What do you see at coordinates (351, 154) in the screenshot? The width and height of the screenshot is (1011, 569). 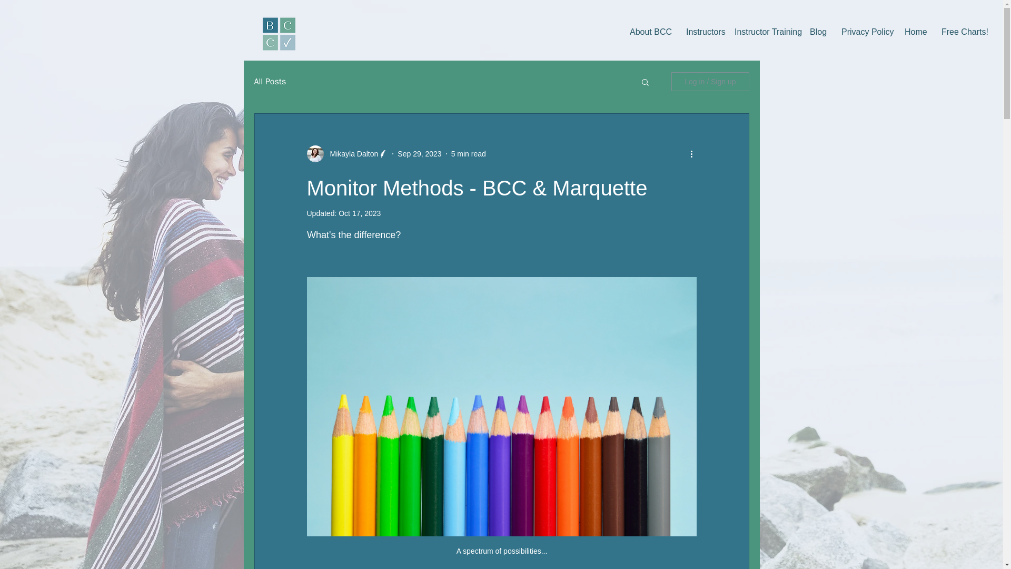 I see `Mikayla Dalton` at bounding box center [351, 154].